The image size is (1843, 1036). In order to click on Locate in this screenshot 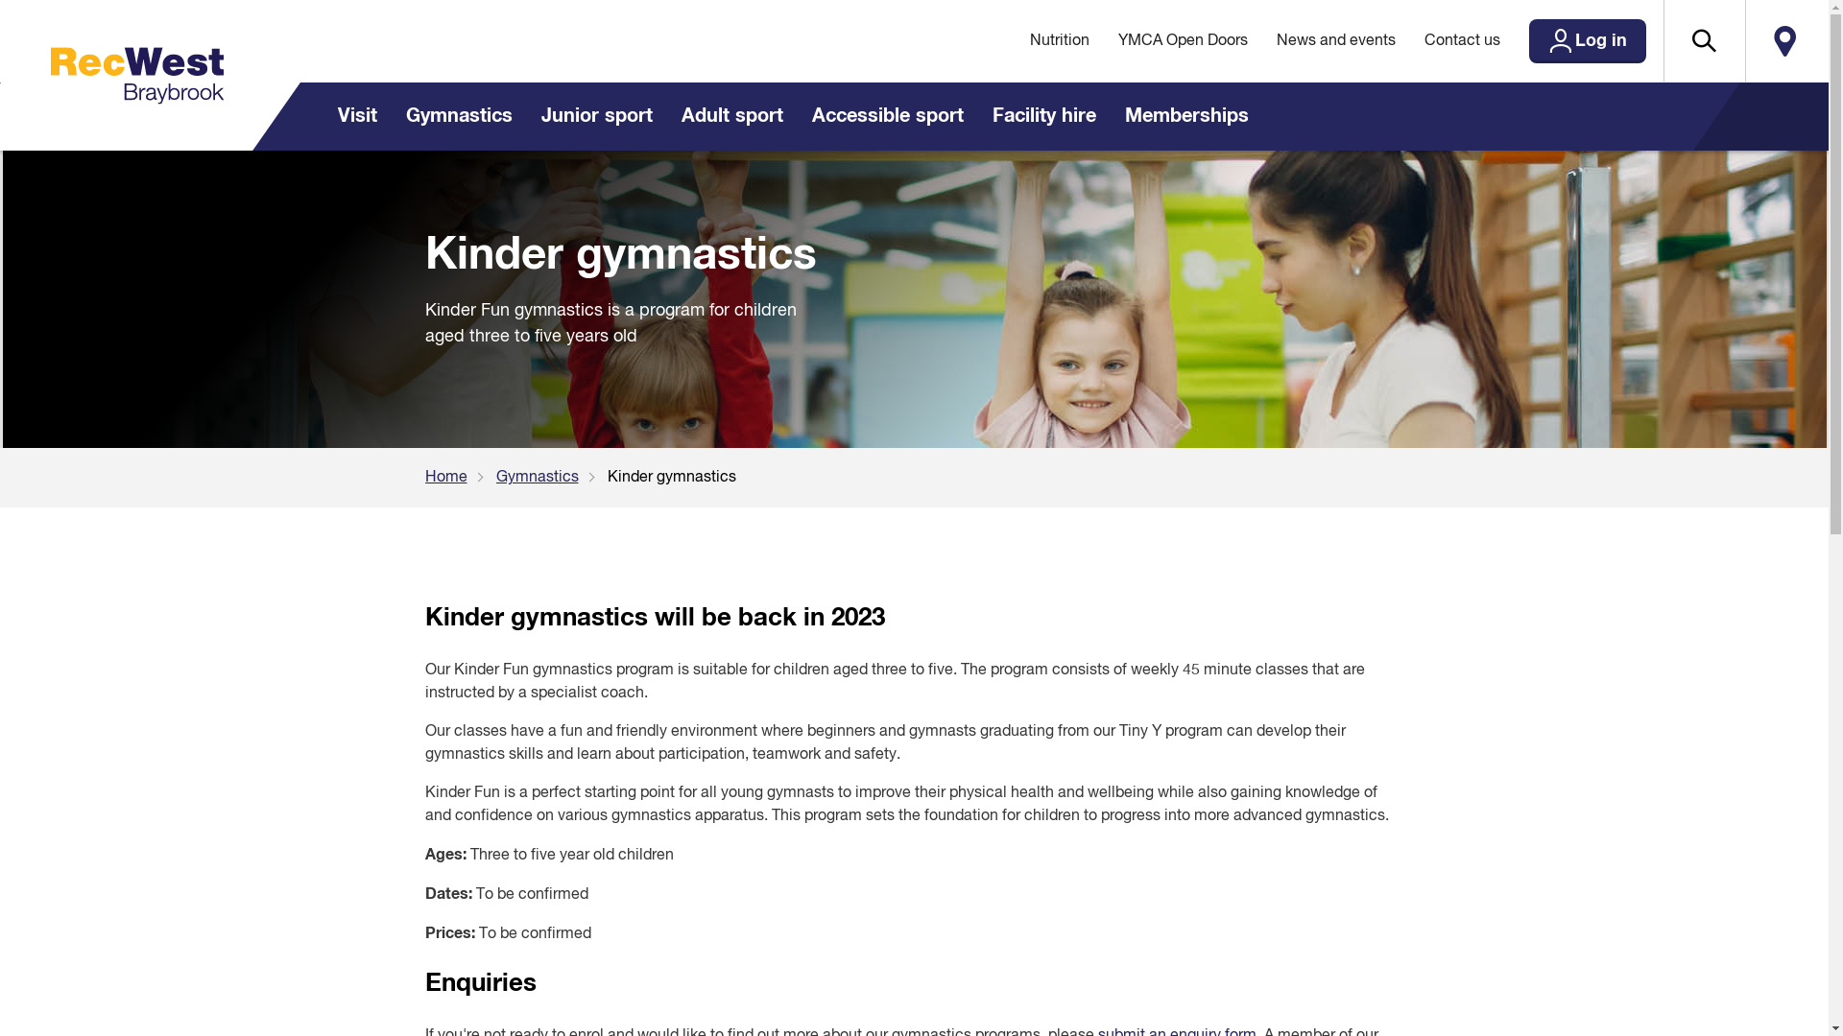, I will do `click(1785, 41)`.